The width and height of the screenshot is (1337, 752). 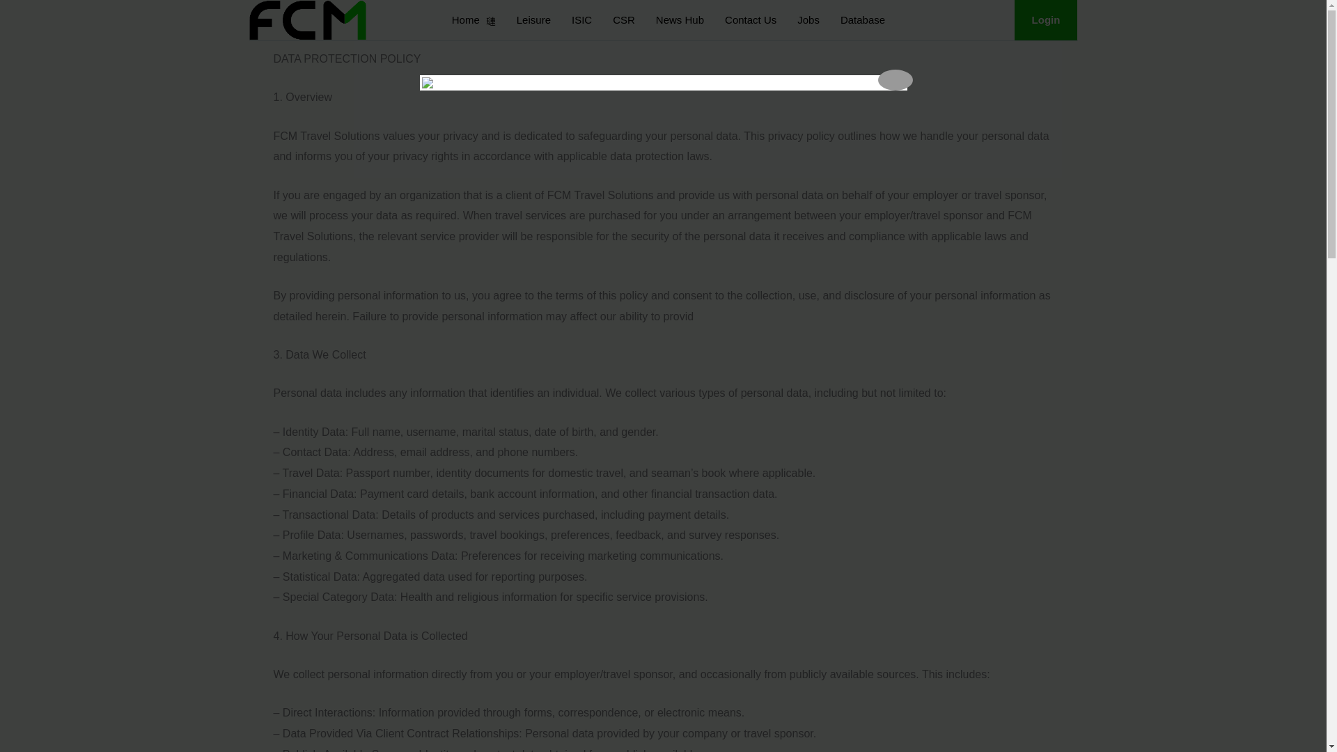 I want to click on CSR, so click(x=624, y=19).